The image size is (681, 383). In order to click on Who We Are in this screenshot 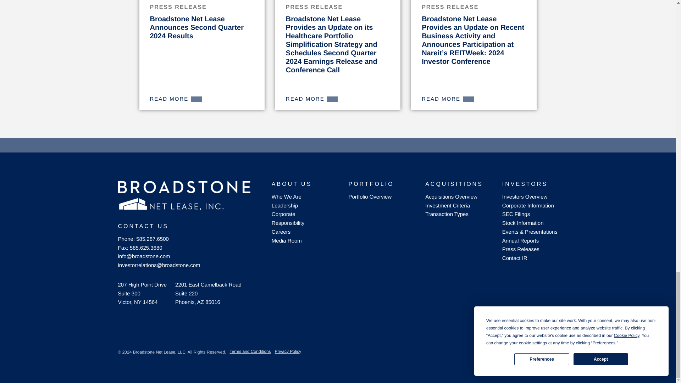, I will do `click(287, 196)`.